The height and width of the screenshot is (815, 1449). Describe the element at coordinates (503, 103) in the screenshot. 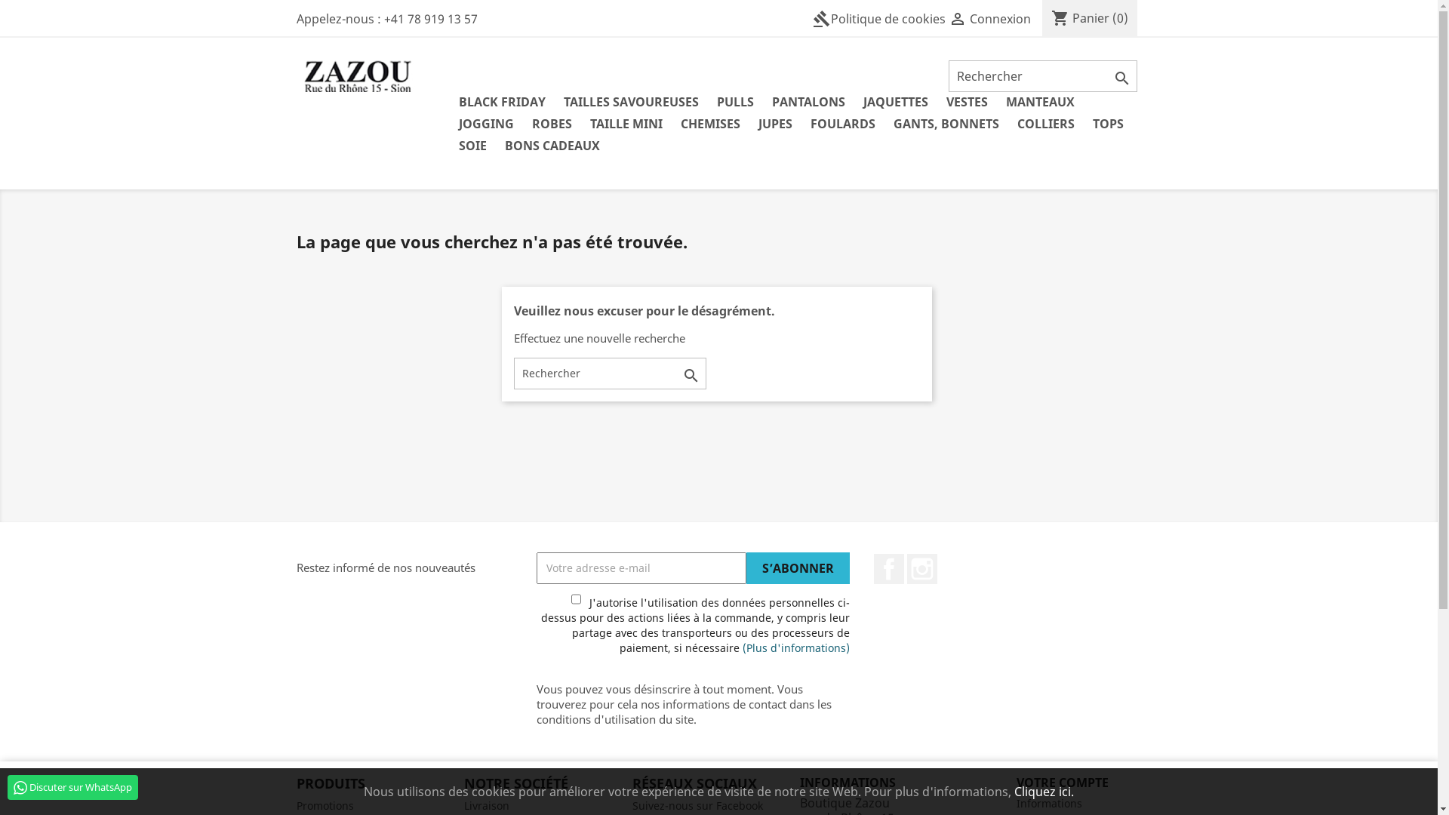

I see `BLACK FRIDAY` at that location.